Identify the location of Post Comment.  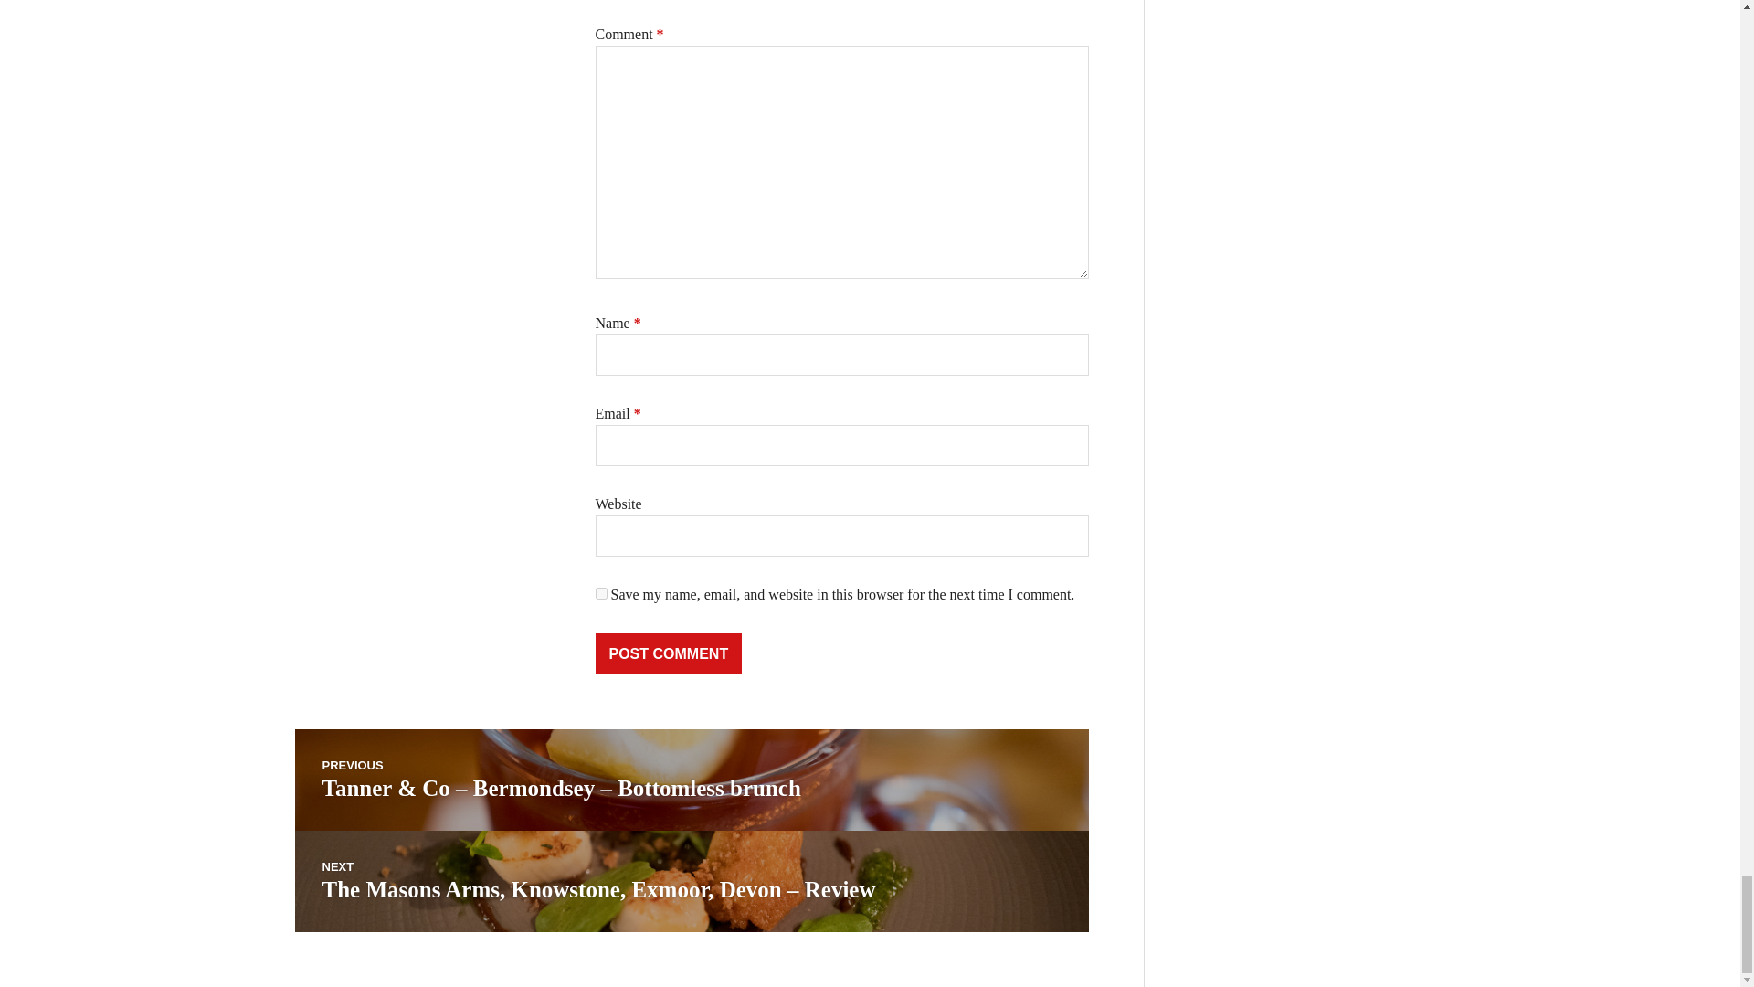
(669, 653).